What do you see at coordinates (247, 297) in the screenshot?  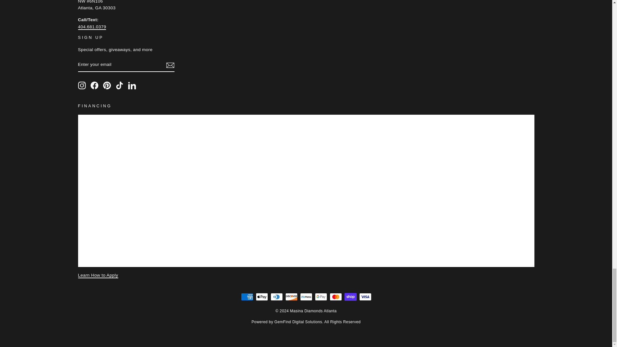 I see `American Express` at bounding box center [247, 297].